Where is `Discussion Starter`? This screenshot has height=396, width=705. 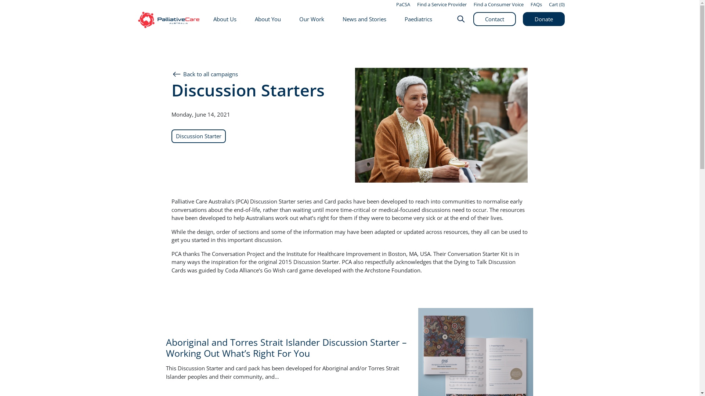 Discussion Starter is located at coordinates (199, 136).